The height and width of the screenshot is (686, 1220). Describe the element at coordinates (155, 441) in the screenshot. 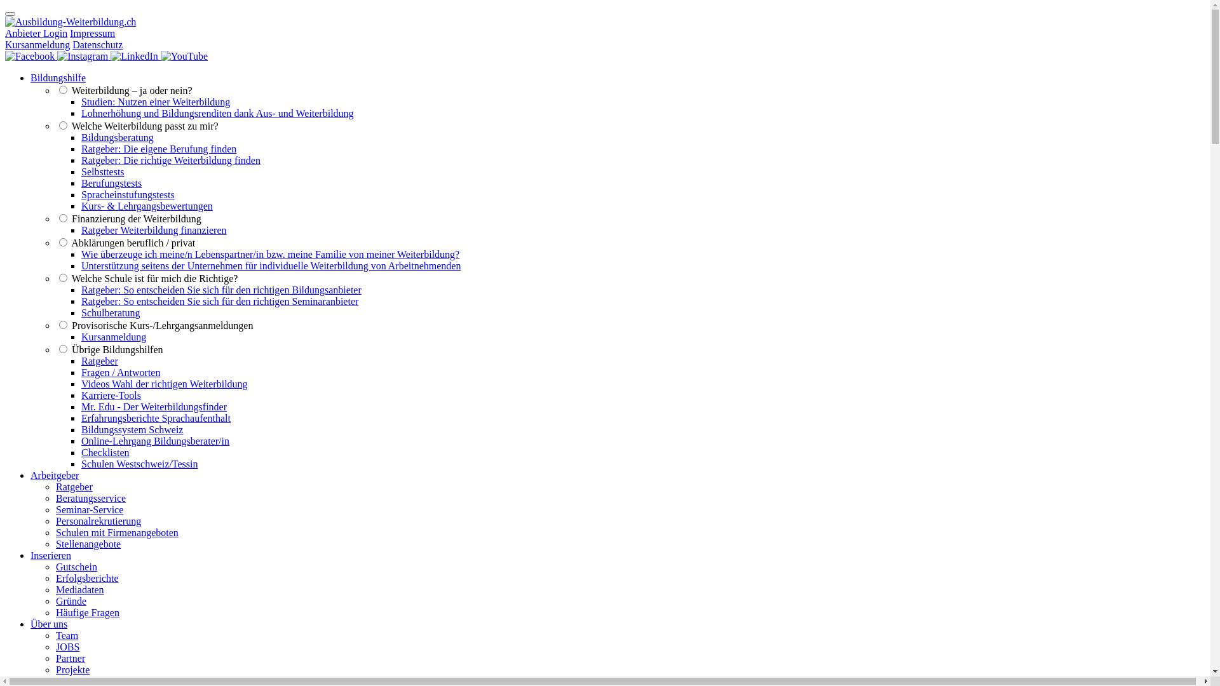

I see `Online-Lehrgang Bildungsberater/in` at that location.